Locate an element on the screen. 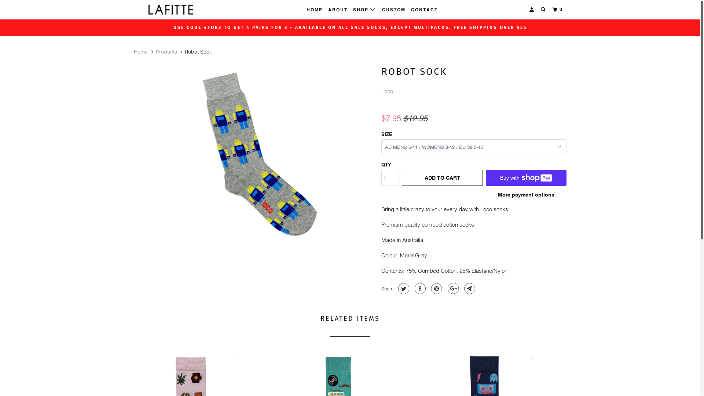 Image resolution: width=704 pixels, height=396 pixels. SHOP is located at coordinates (364, 10).